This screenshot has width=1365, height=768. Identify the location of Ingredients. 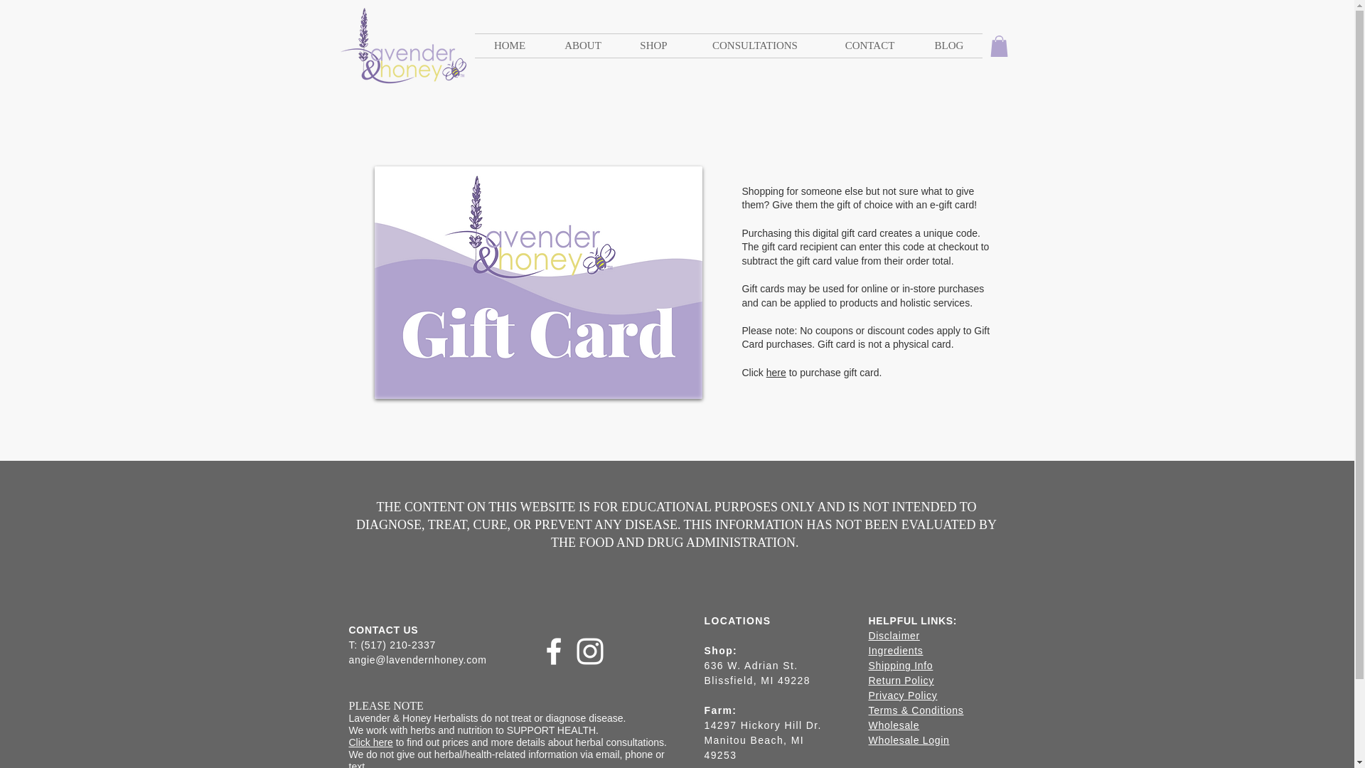
(896, 651).